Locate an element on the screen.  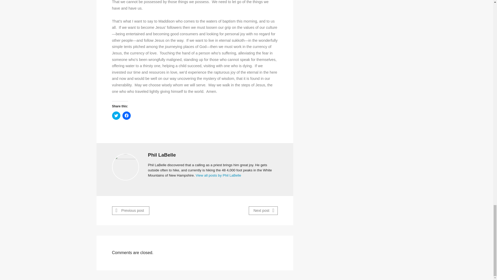
View all posts by Phil LaBelle is located at coordinates (218, 175).